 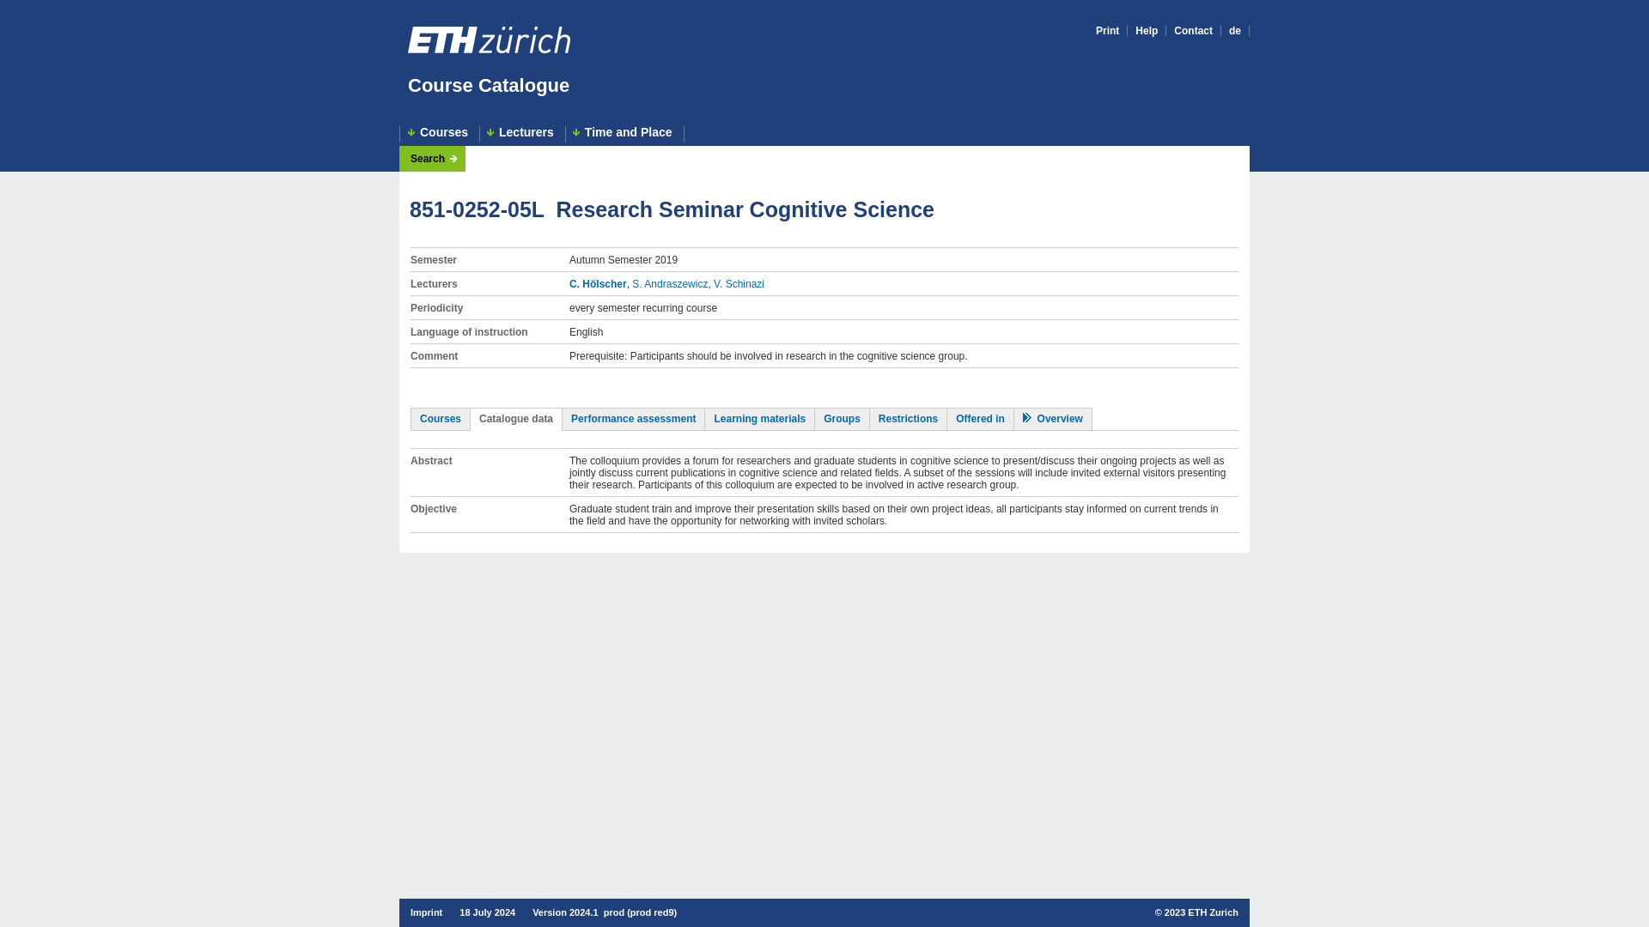 What do you see at coordinates (488, 86) in the screenshot?
I see `Course Catalogue` at bounding box center [488, 86].